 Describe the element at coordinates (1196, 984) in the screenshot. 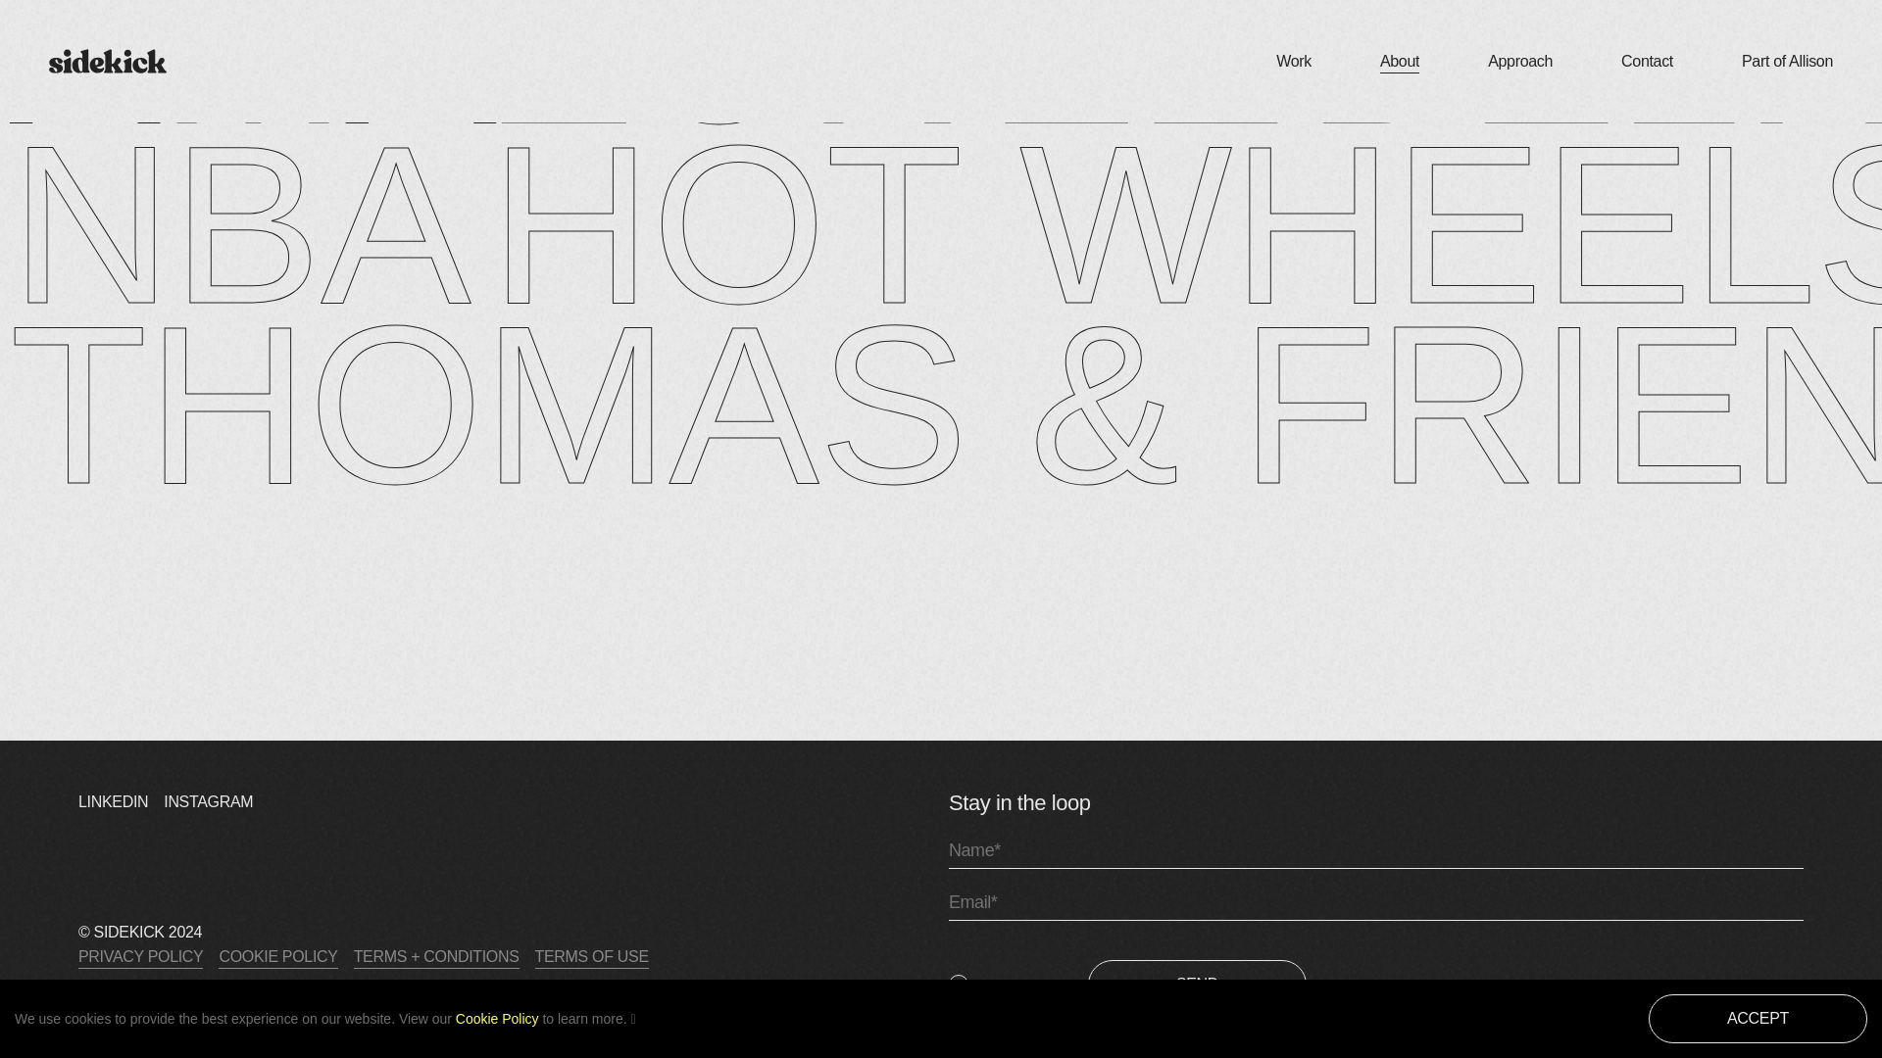

I see `SEND` at that location.